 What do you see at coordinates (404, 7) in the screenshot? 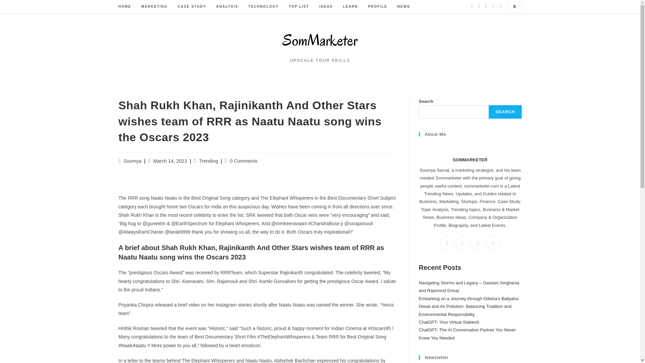
I see `NEWS` at bounding box center [404, 7].